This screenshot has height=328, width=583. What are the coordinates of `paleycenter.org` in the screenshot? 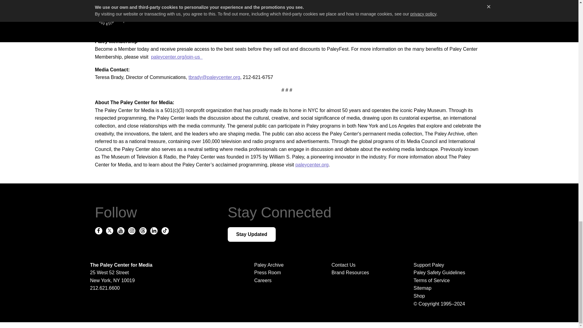 It's located at (312, 165).